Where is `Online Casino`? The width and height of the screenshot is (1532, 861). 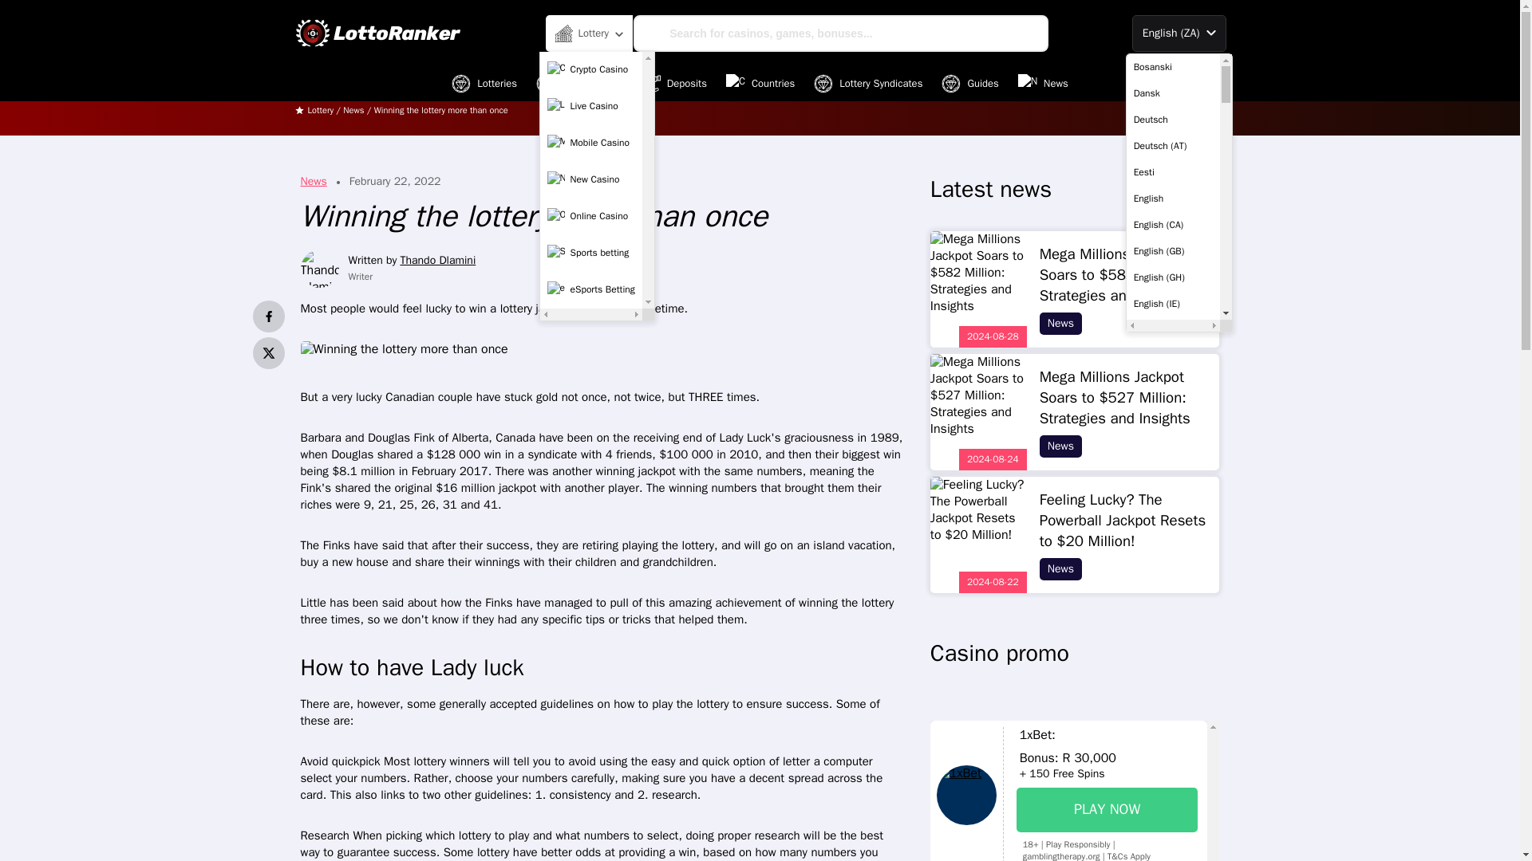
Online Casino is located at coordinates (590, 215).